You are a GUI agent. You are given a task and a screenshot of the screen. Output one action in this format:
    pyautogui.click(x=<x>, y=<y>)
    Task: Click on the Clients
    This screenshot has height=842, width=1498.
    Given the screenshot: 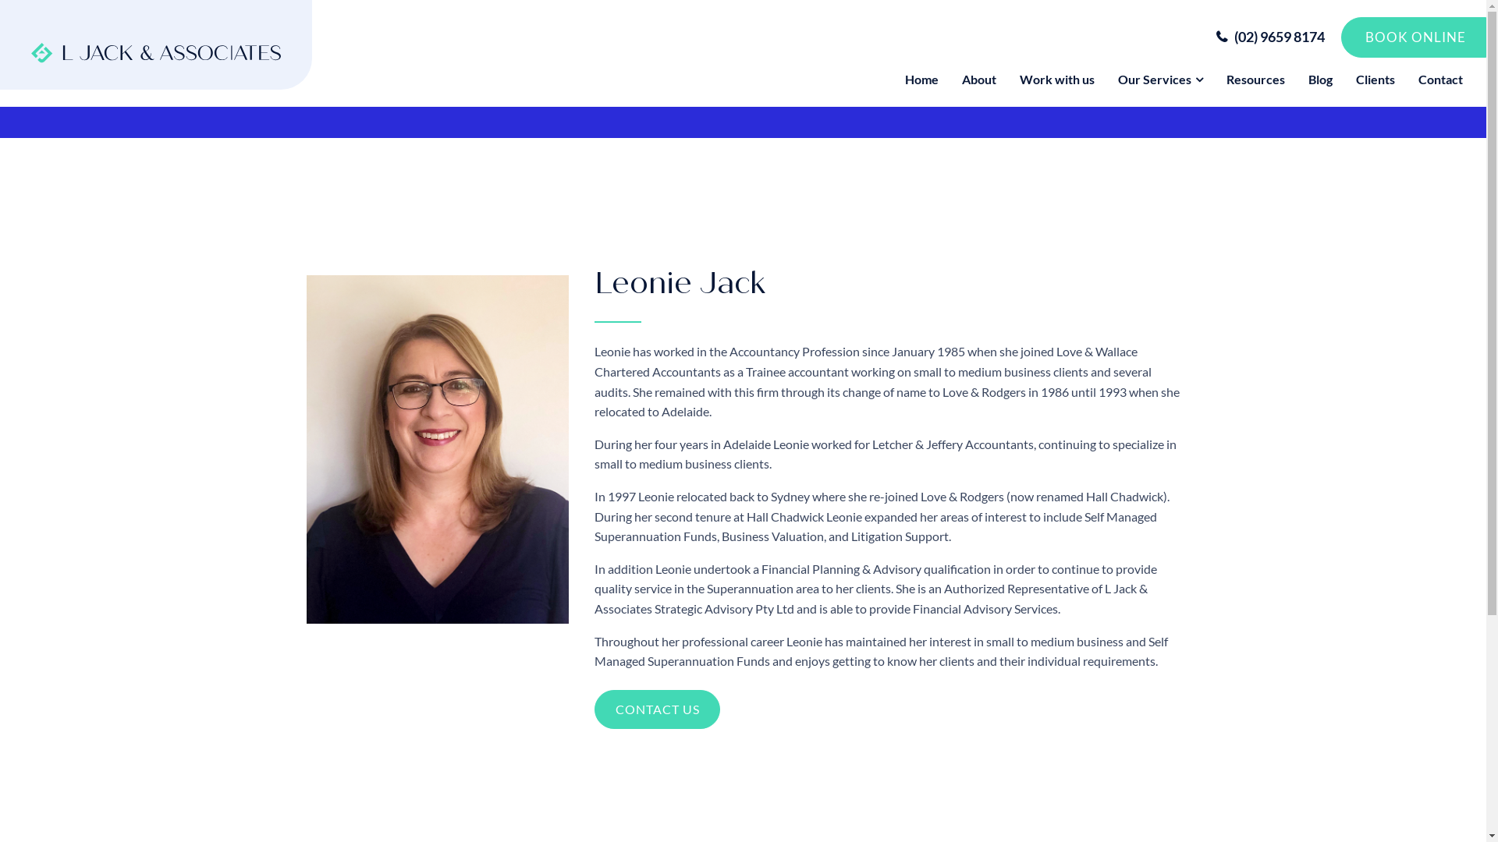 What is the action you would take?
    pyautogui.click(x=1376, y=80)
    